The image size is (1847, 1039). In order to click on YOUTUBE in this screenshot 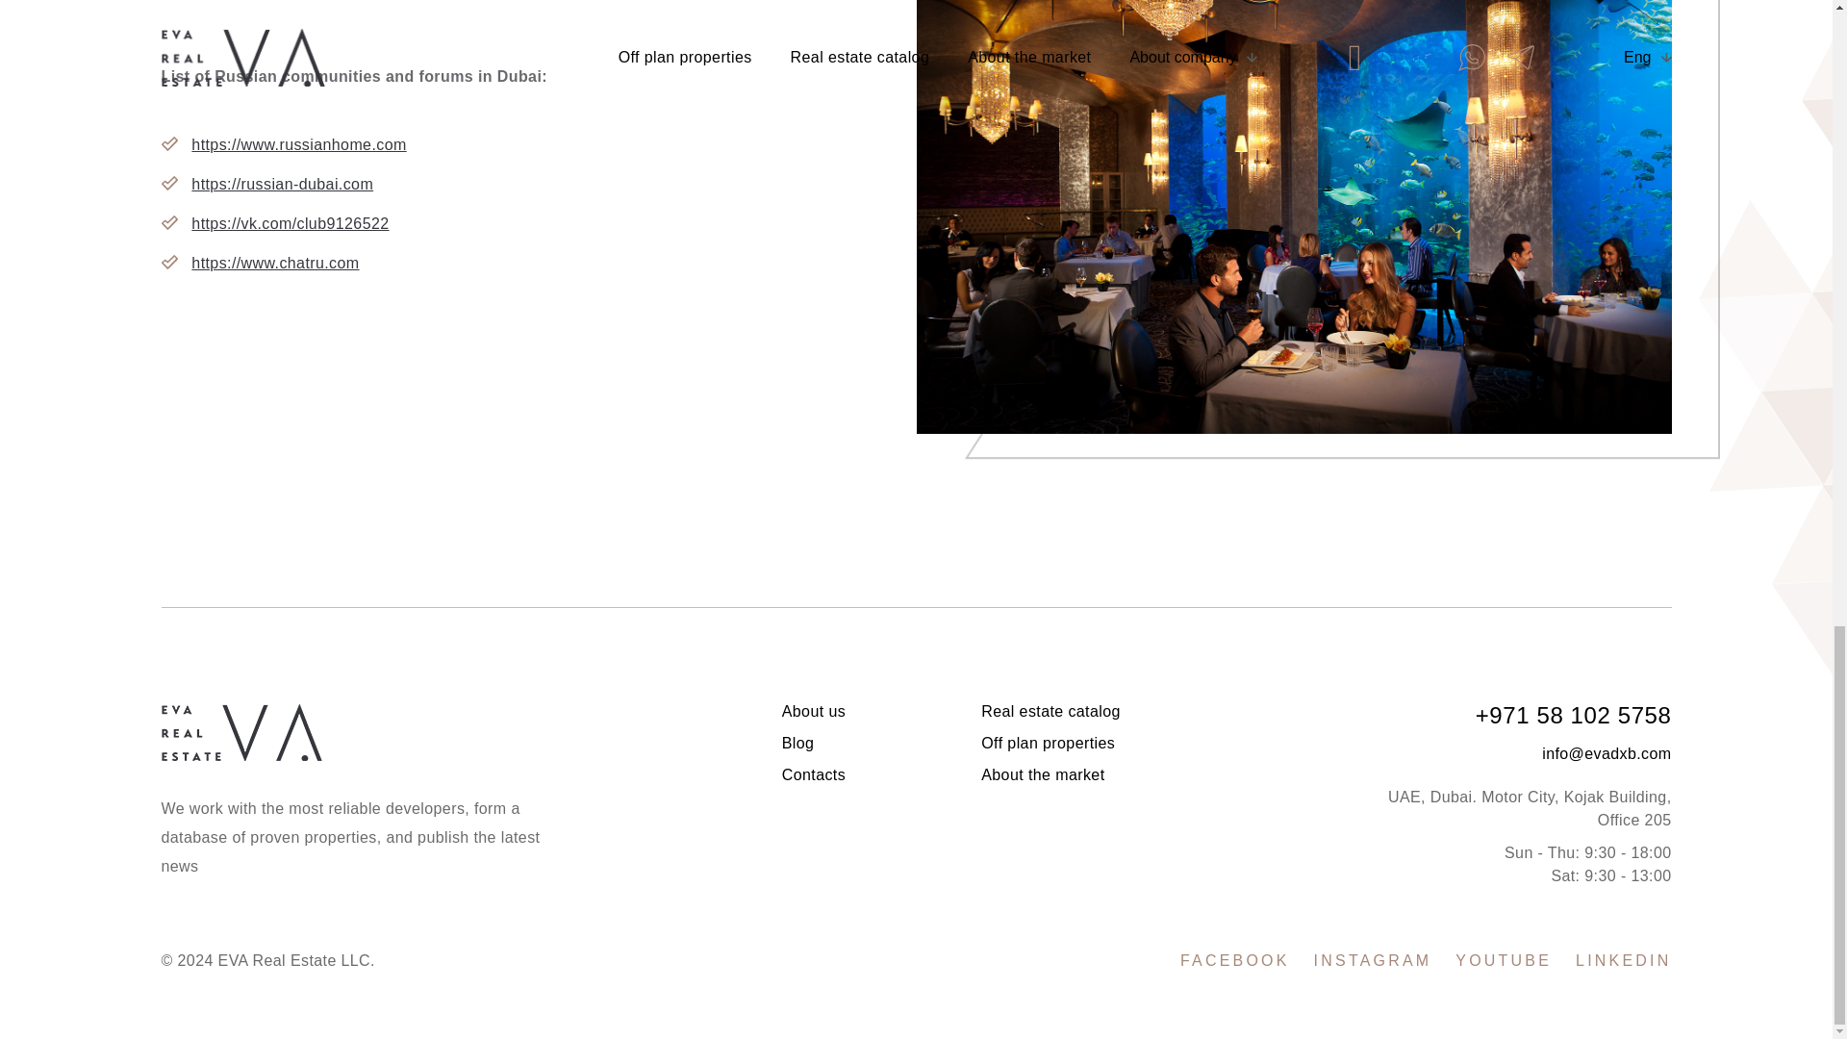, I will do `click(1503, 960)`.